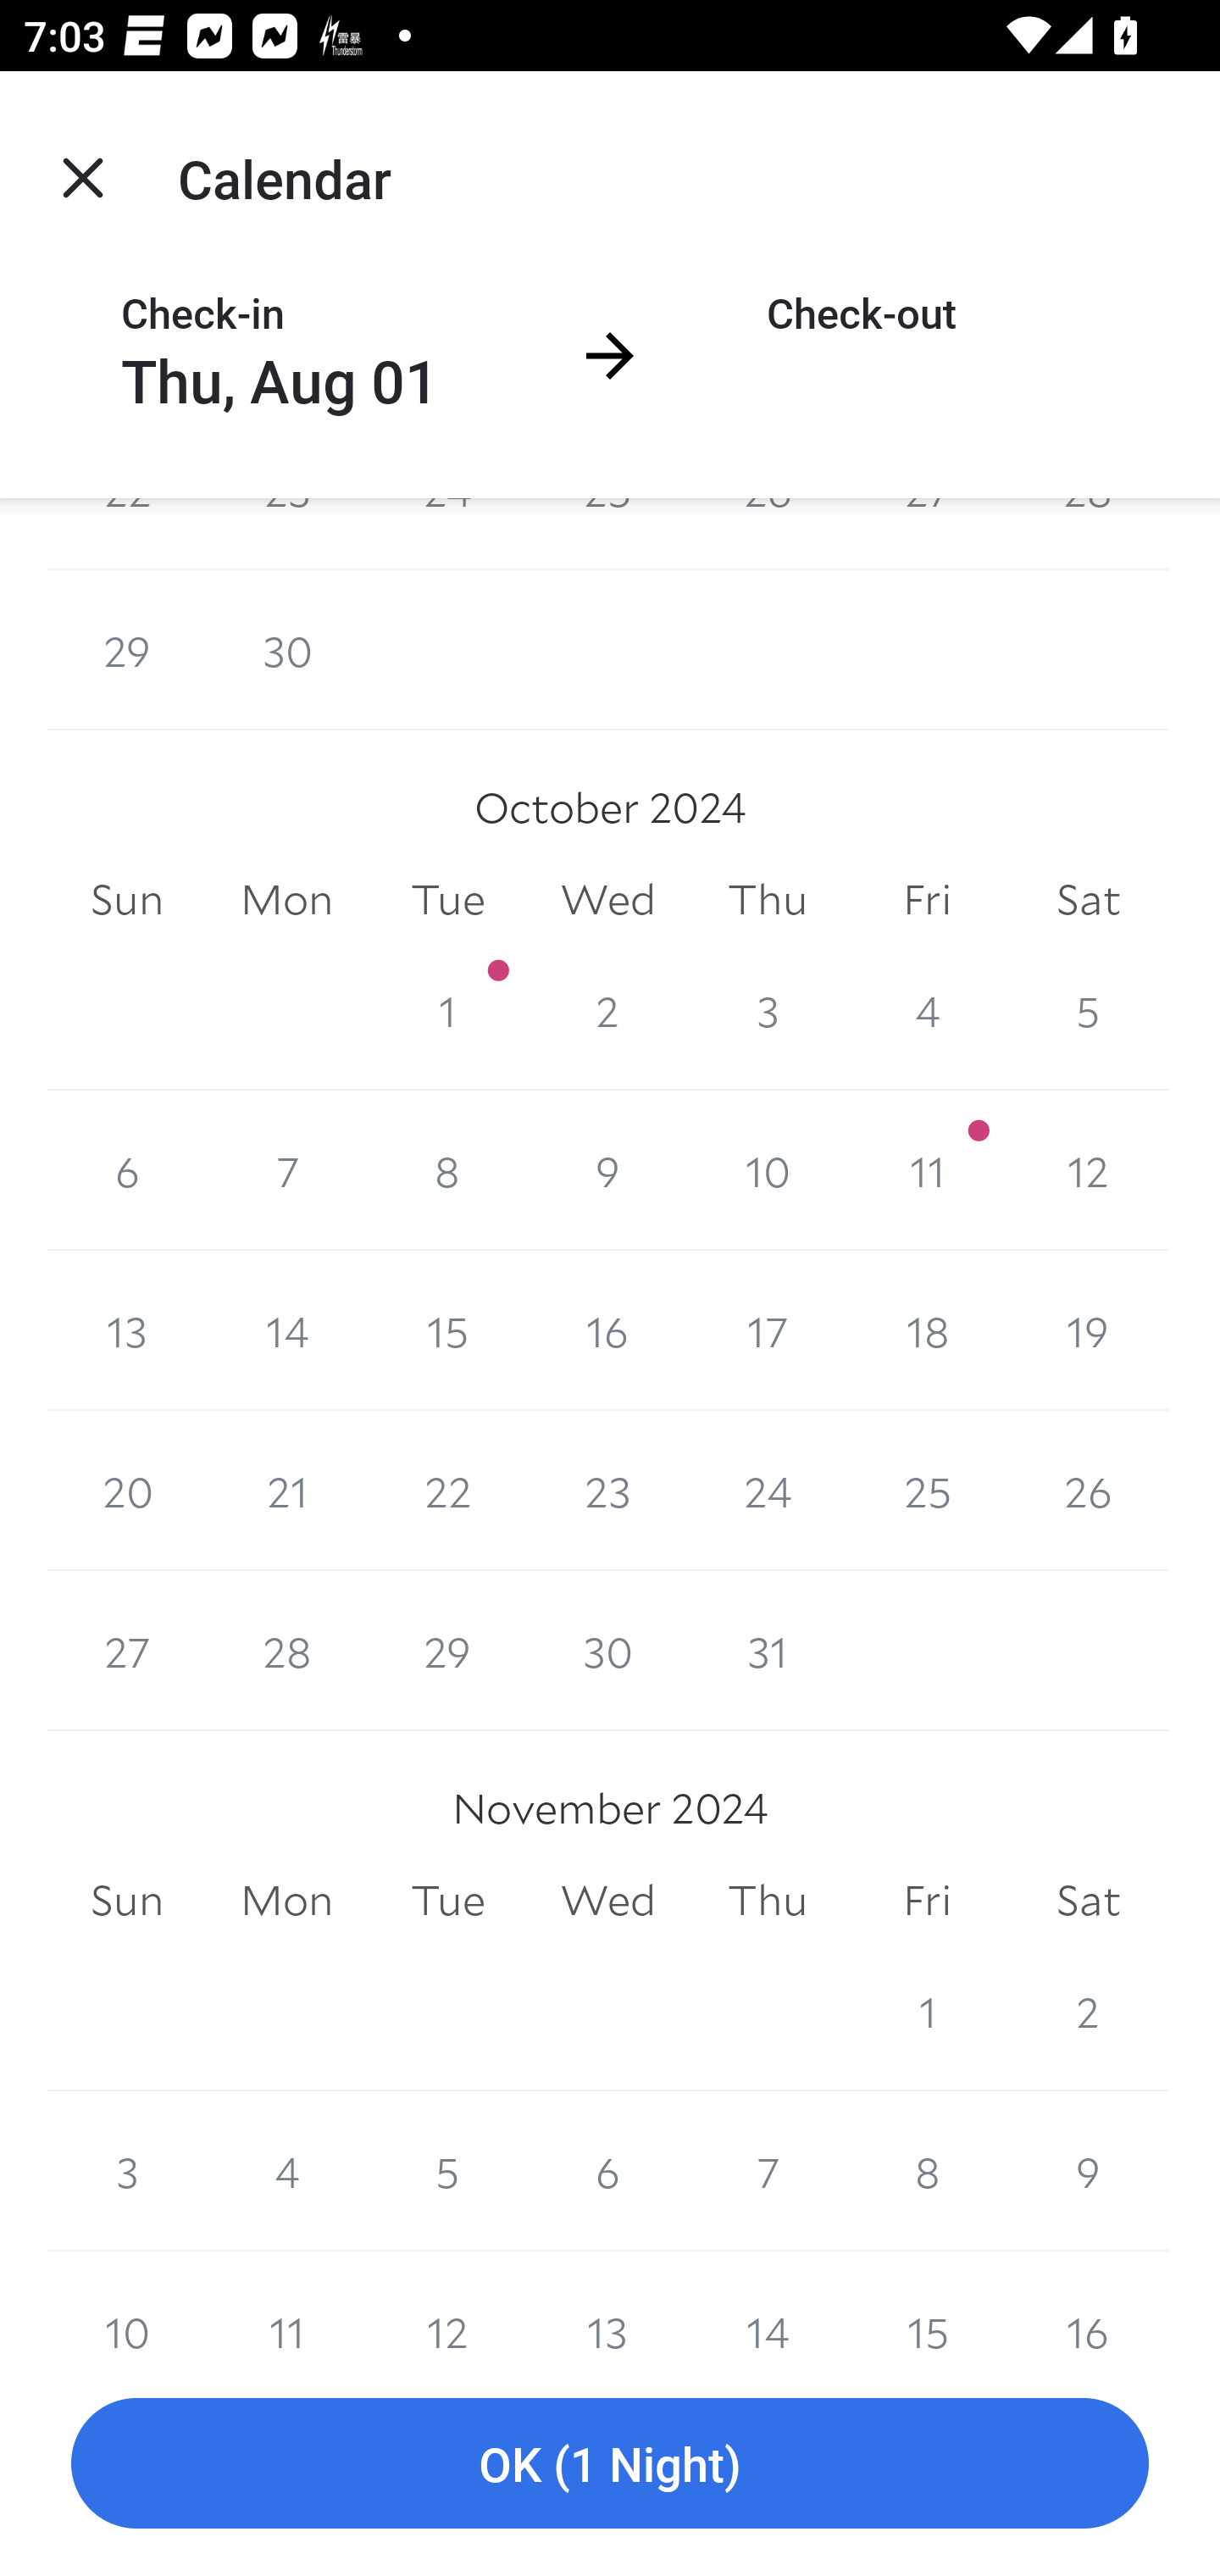 This screenshot has width=1220, height=2576. What do you see at coordinates (127, 2300) in the screenshot?
I see `10 10 November 2024` at bounding box center [127, 2300].